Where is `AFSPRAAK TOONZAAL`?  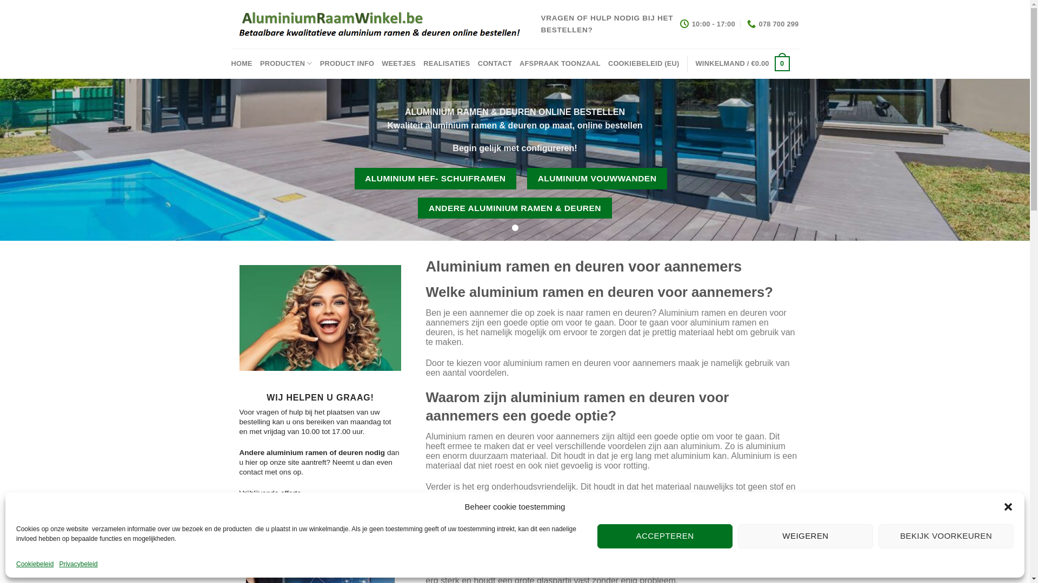
AFSPRAAK TOONZAAL is located at coordinates (560, 64).